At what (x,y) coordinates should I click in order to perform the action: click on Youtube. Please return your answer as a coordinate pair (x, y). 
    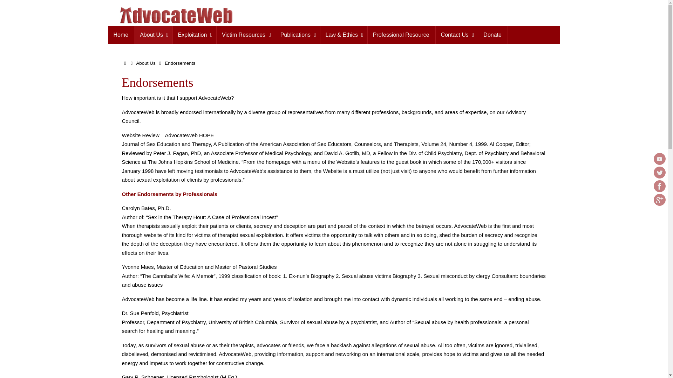
    Looking at the image, I should click on (659, 159).